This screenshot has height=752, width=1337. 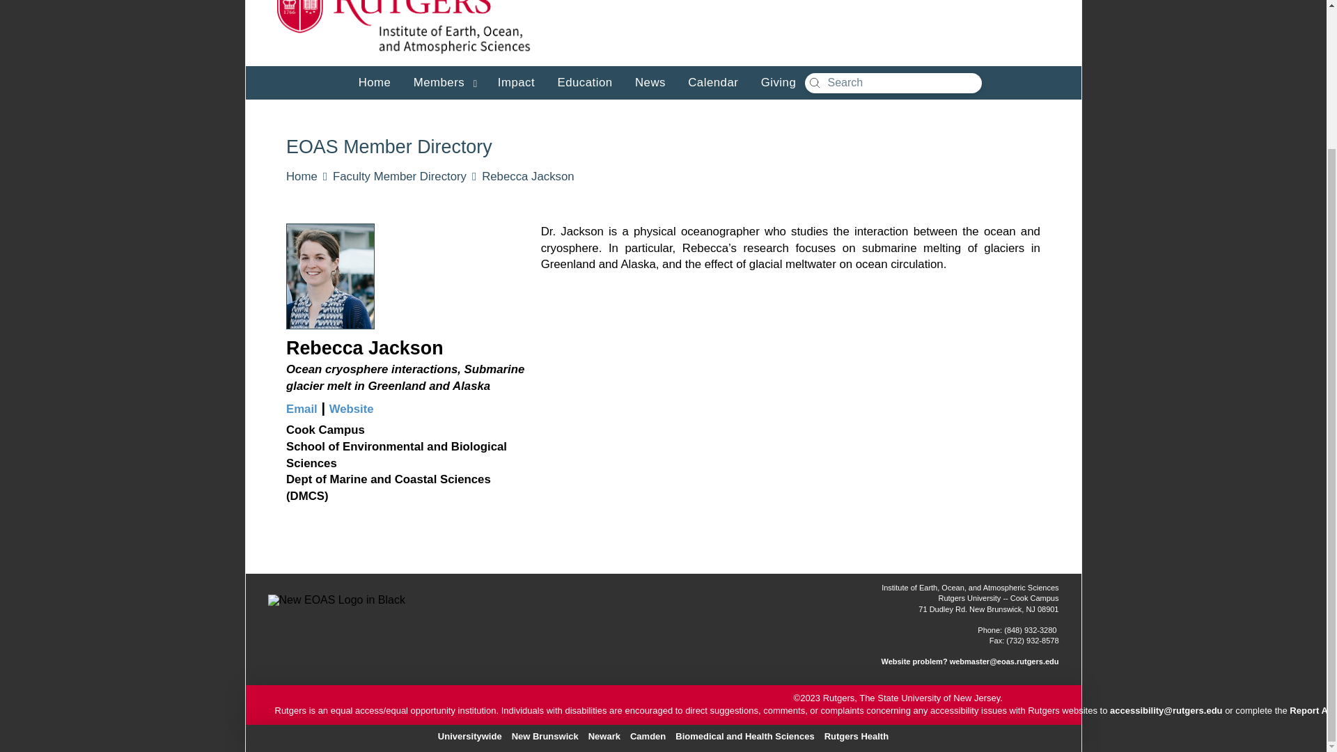 What do you see at coordinates (815, 83) in the screenshot?
I see `Submit` at bounding box center [815, 83].